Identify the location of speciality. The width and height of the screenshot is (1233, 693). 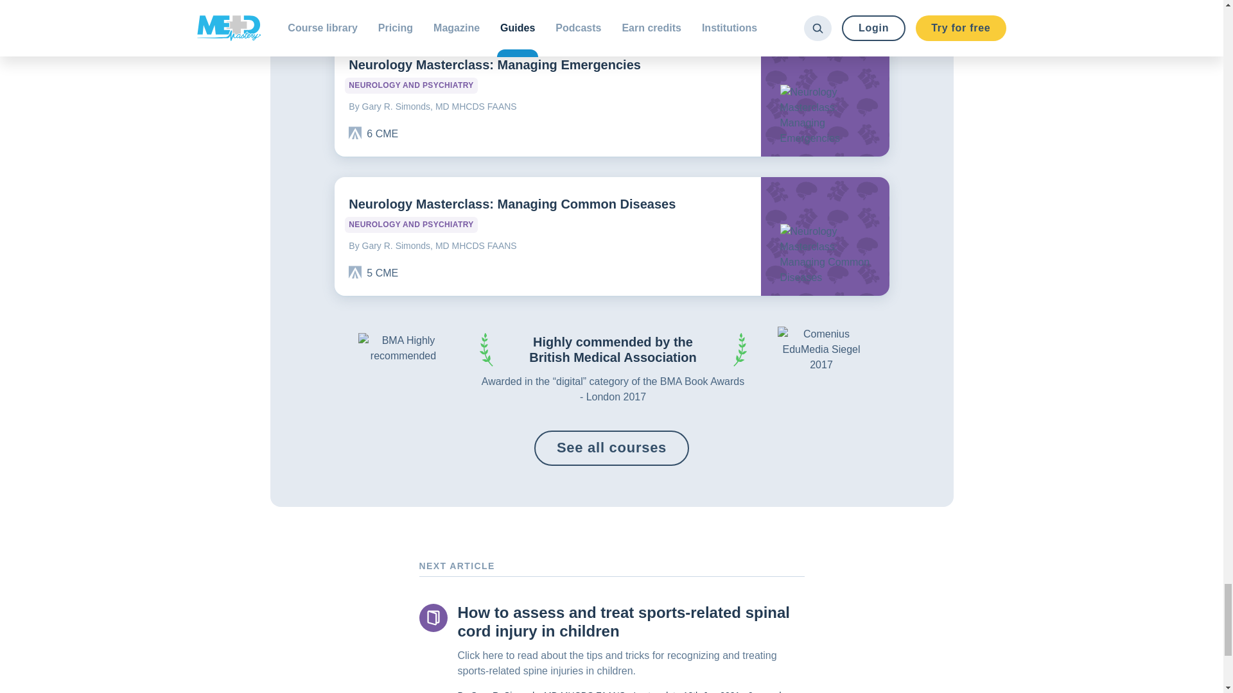
(411, 225).